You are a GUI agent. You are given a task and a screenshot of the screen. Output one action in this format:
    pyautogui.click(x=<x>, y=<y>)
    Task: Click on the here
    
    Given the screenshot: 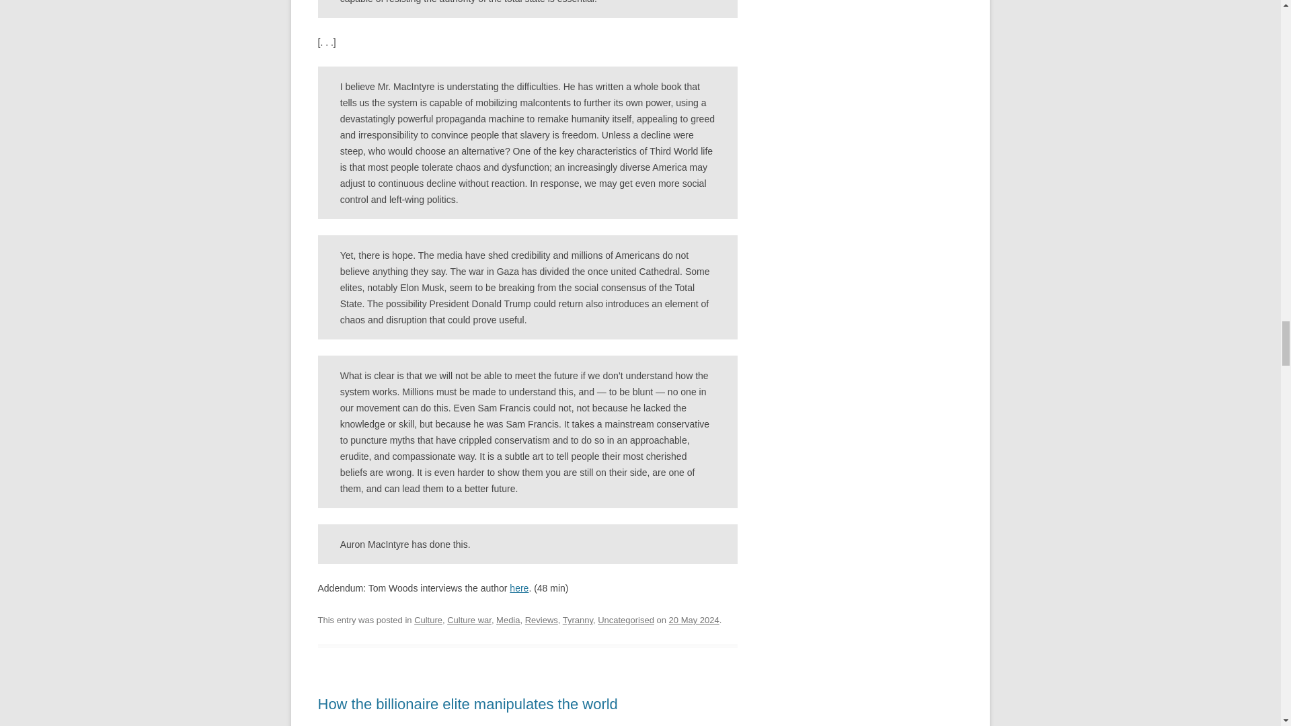 What is the action you would take?
    pyautogui.click(x=519, y=588)
    